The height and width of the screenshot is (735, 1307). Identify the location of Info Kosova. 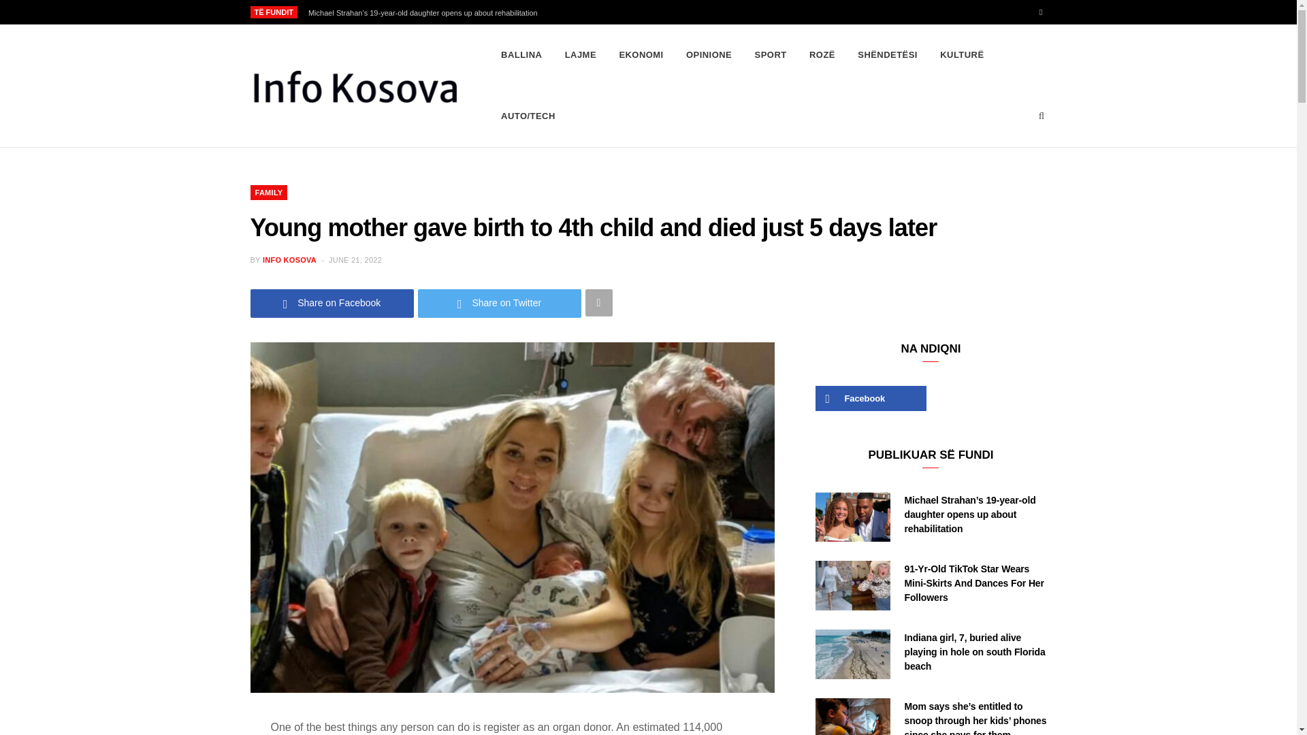
(354, 86).